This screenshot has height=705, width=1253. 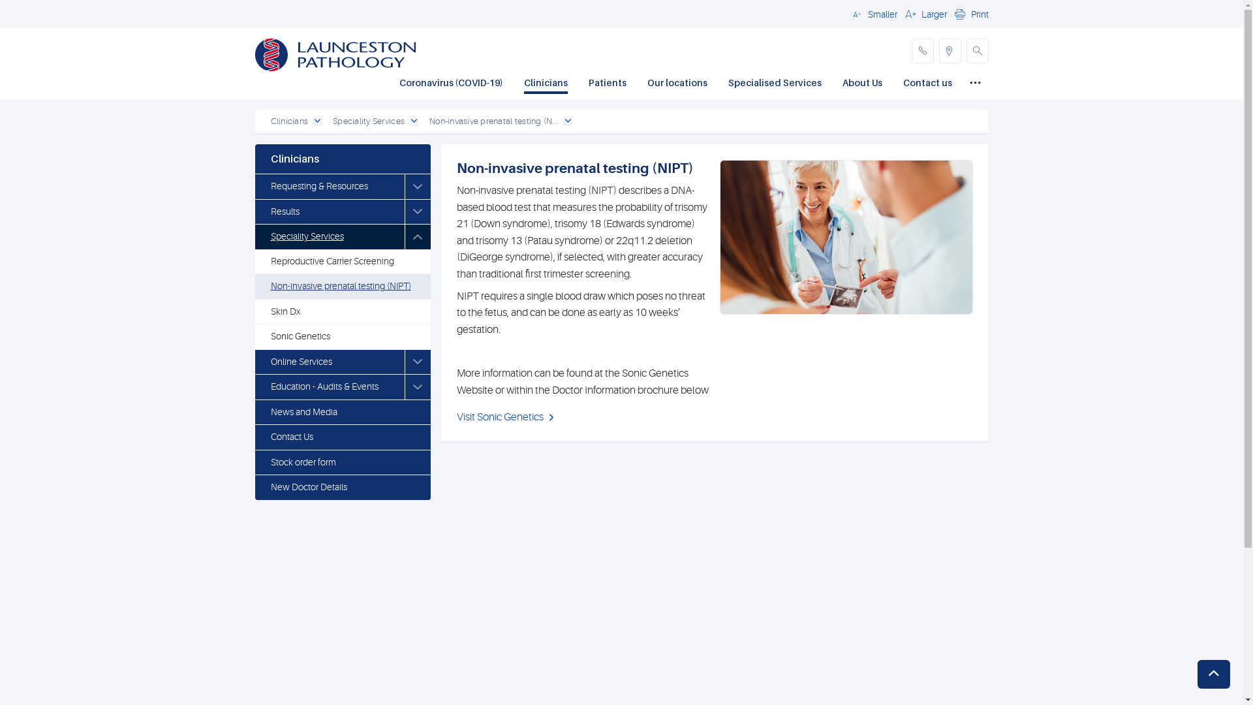 I want to click on location, so click(x=950, y=51).